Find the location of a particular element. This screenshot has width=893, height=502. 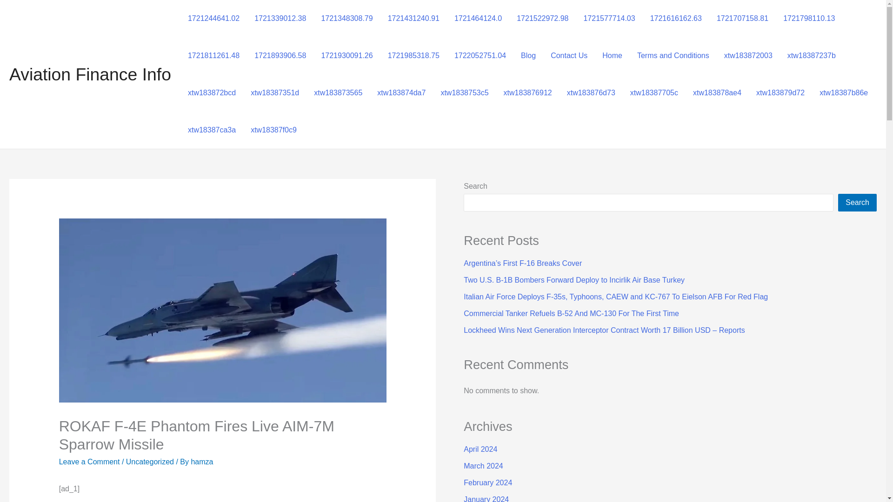

1721577714.03 is located at coordinates (609, 19).